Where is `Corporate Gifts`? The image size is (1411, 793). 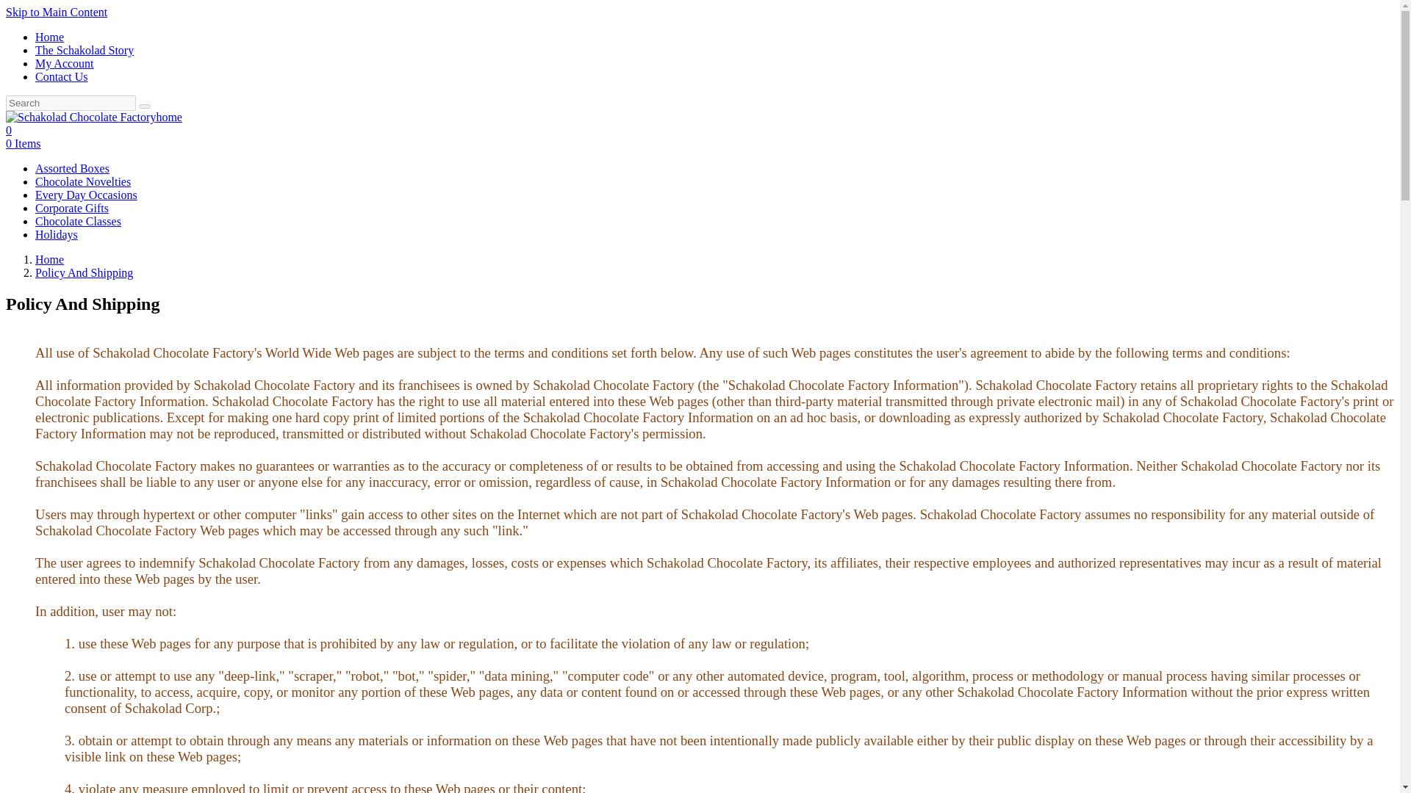
Corporate Gifts is located at coordinates (72, 208).